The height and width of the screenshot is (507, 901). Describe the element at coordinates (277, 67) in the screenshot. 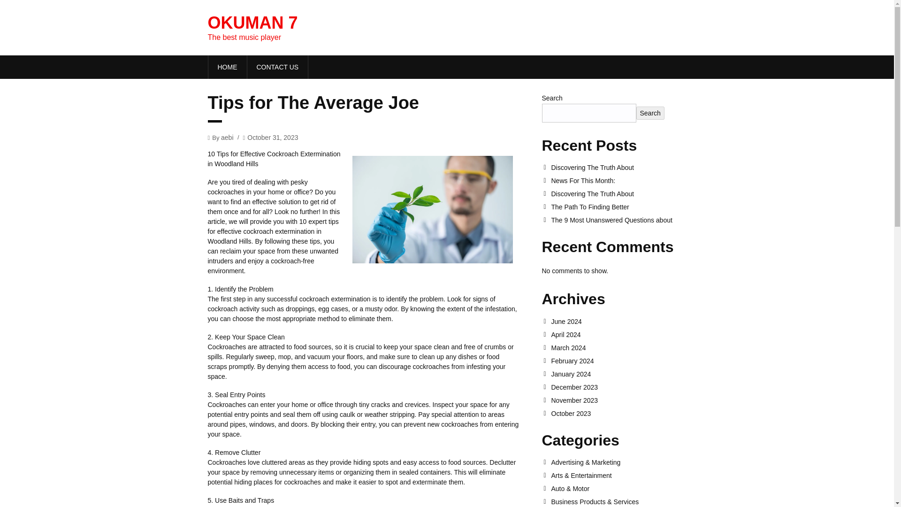

I see `CONTACT US` at that location.